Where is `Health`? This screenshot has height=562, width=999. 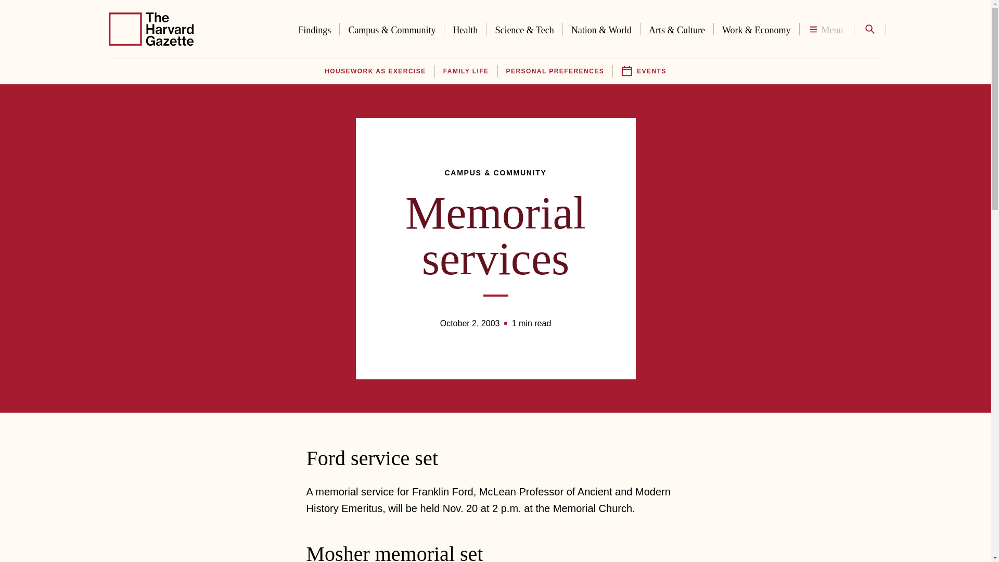
Health is located at coordinates (465, 28).